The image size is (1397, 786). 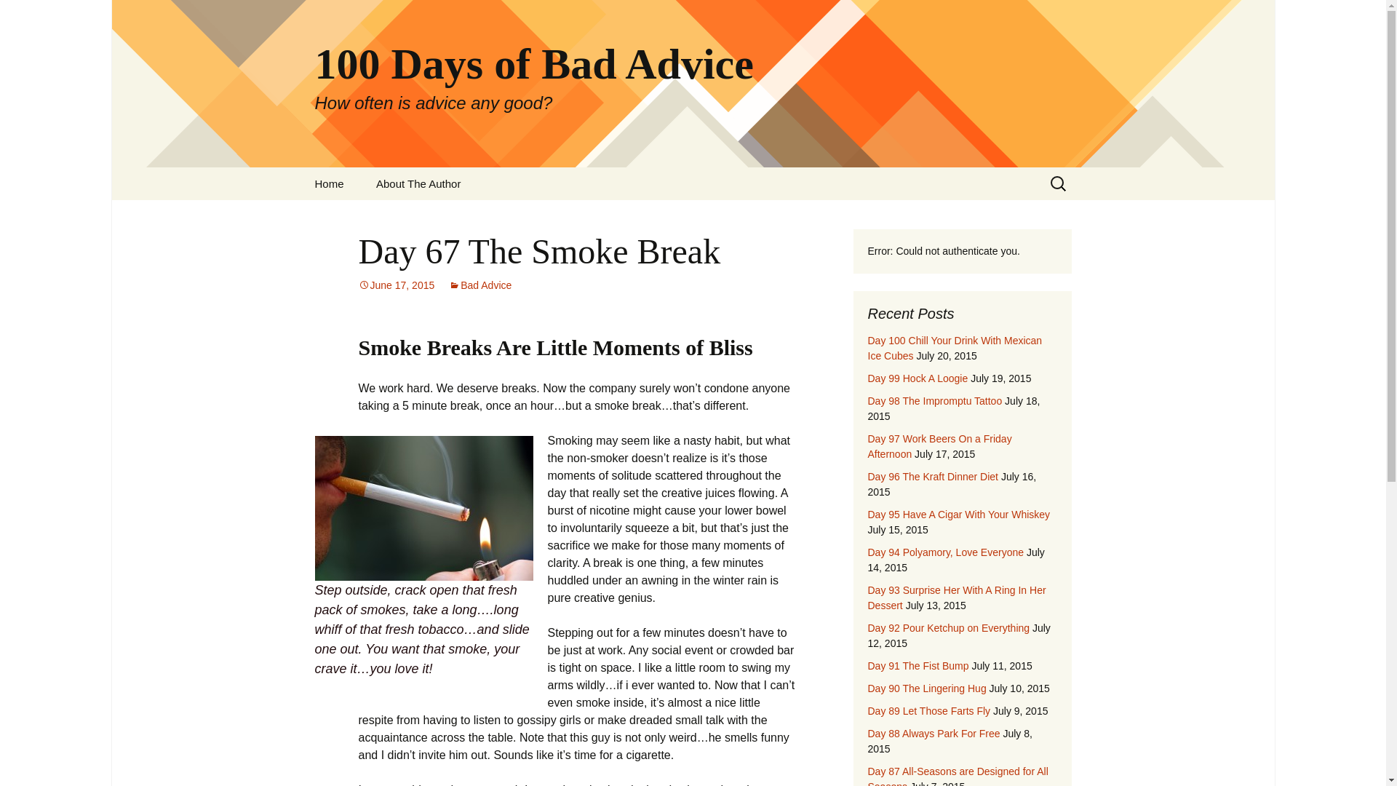 I want to click on Day 92 Pour Ketchup on Everything, so click(x=949, y=627).